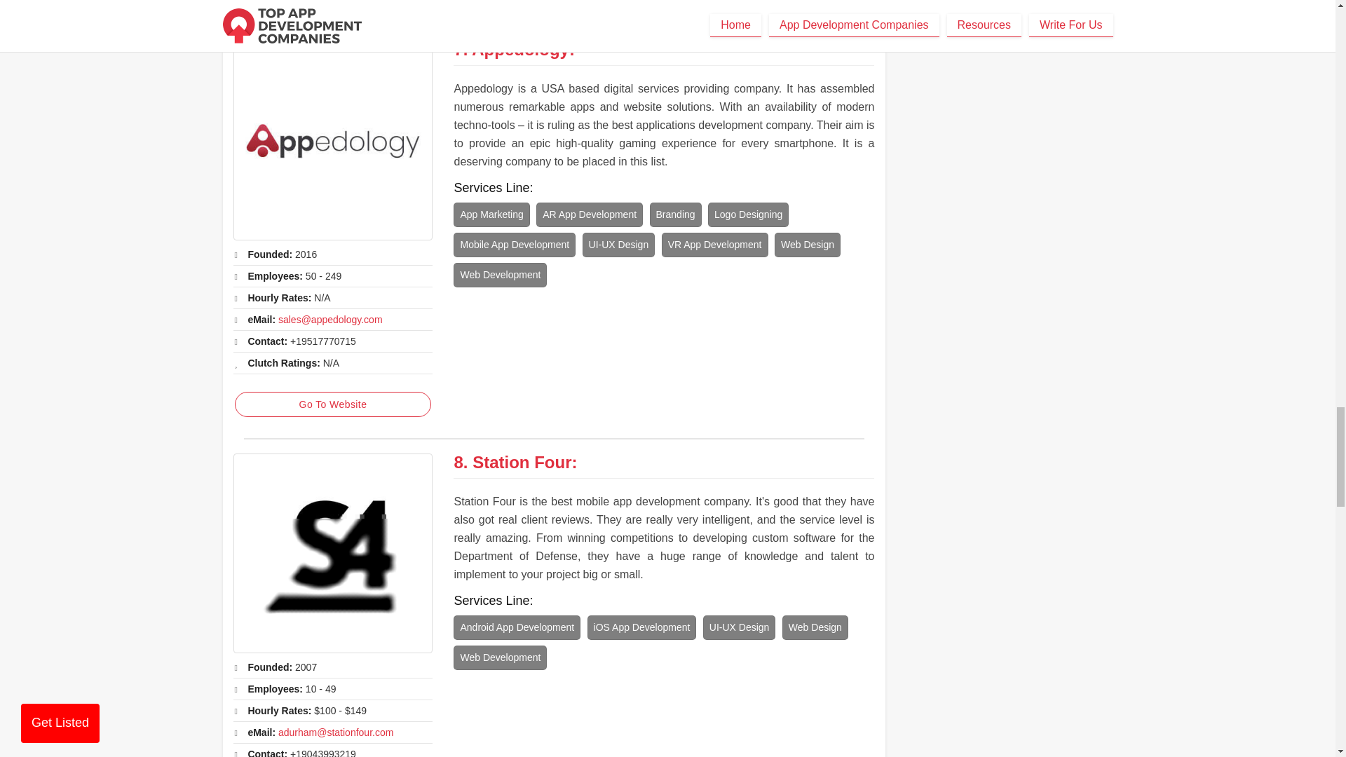  Describe the element at coordinates (332, 140) in the screenshot. I see `Appedology` at that location.